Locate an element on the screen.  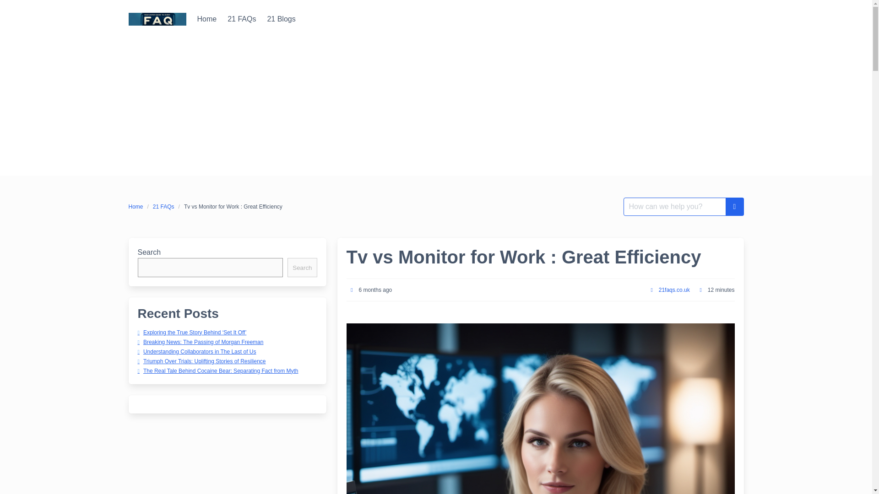
Tv vs Monitor for Work : Great Efficiency is located at coordinates (233, 207).